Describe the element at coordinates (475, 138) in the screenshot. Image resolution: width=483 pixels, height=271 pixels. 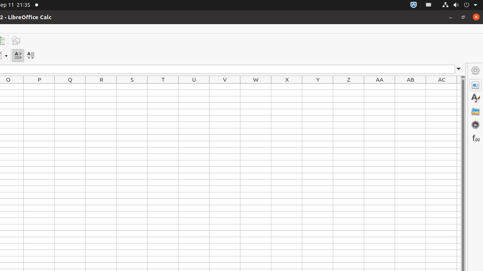
I see `Functions` at that location.